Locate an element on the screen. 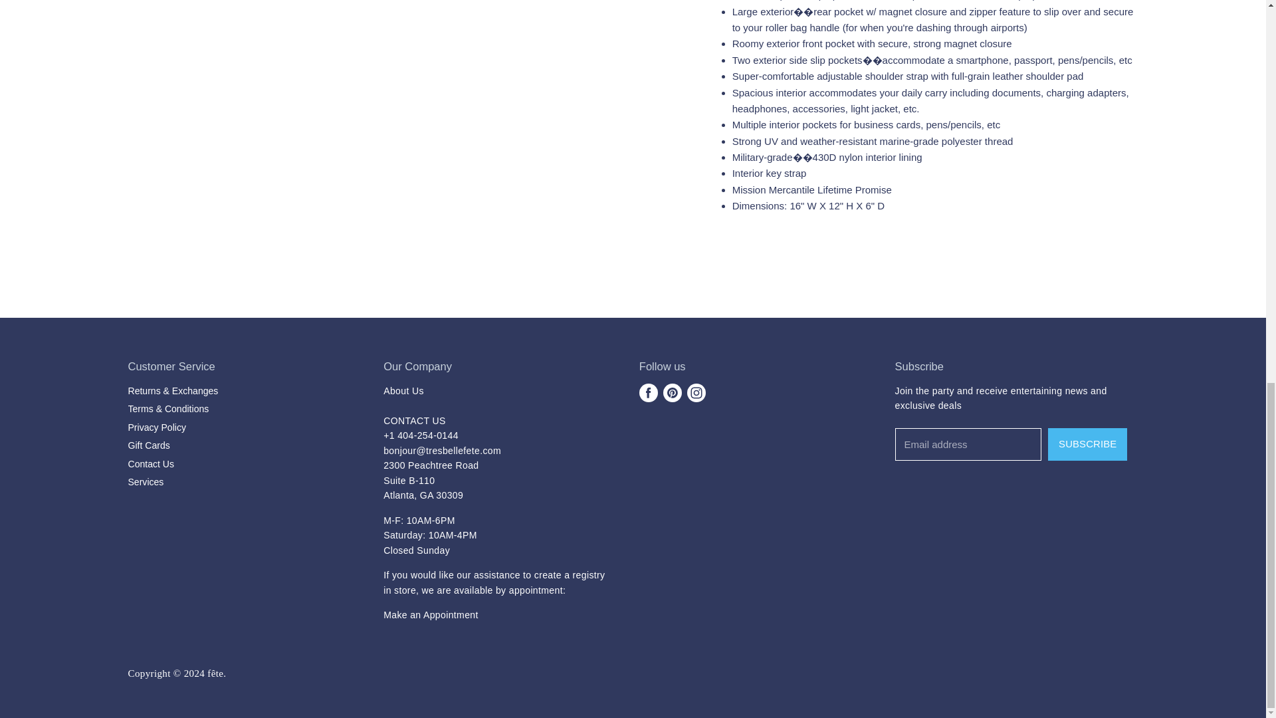 The image size is (1276, 718). Services is located at coordinates (431, 614).